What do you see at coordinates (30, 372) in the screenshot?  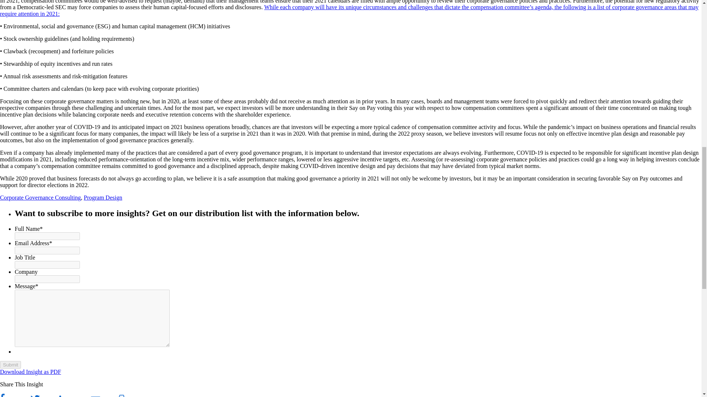 I see `Download Insight as PDF` at bounding box center [30, 372].